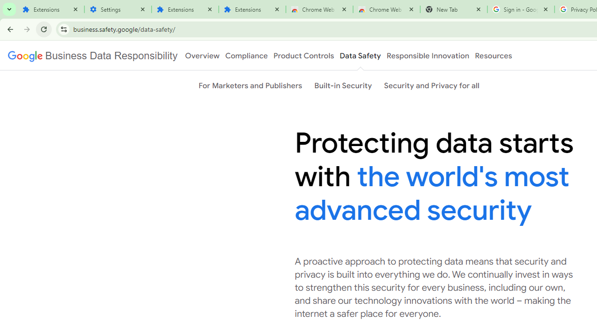 Image resolution: width=597 pixels, height=336 pixels. Describe the element at coordinates (427, 56) in the screenshot. I see `Responsible Innovation` at that location.